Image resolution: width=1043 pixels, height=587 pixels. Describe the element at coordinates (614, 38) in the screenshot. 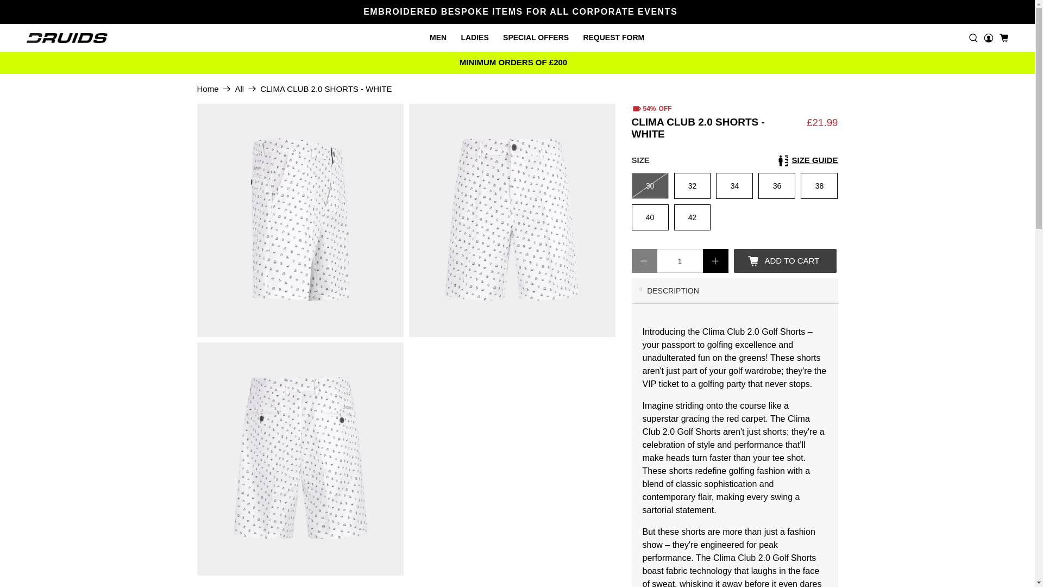

I see `REQUEST FORM` at that location.